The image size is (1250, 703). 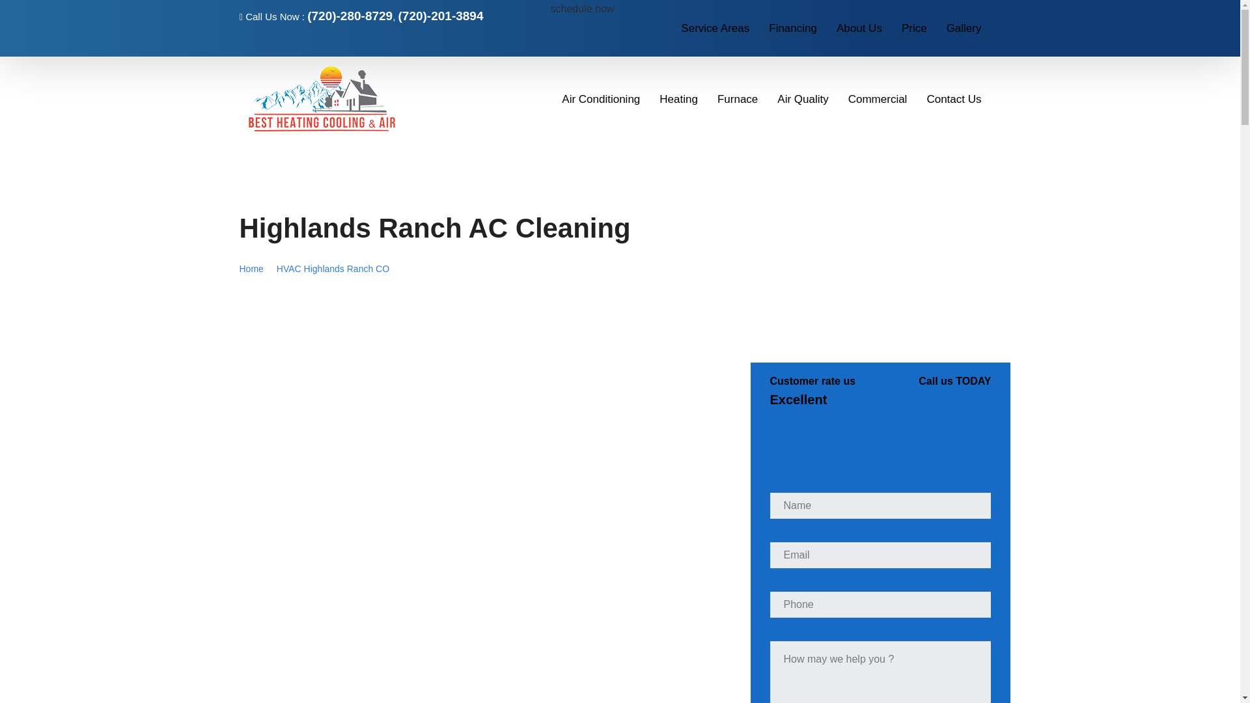 What do you see at coordinates (583, 8) in the screenshot?
I see `schedule now` at bounding box center [583, 8].